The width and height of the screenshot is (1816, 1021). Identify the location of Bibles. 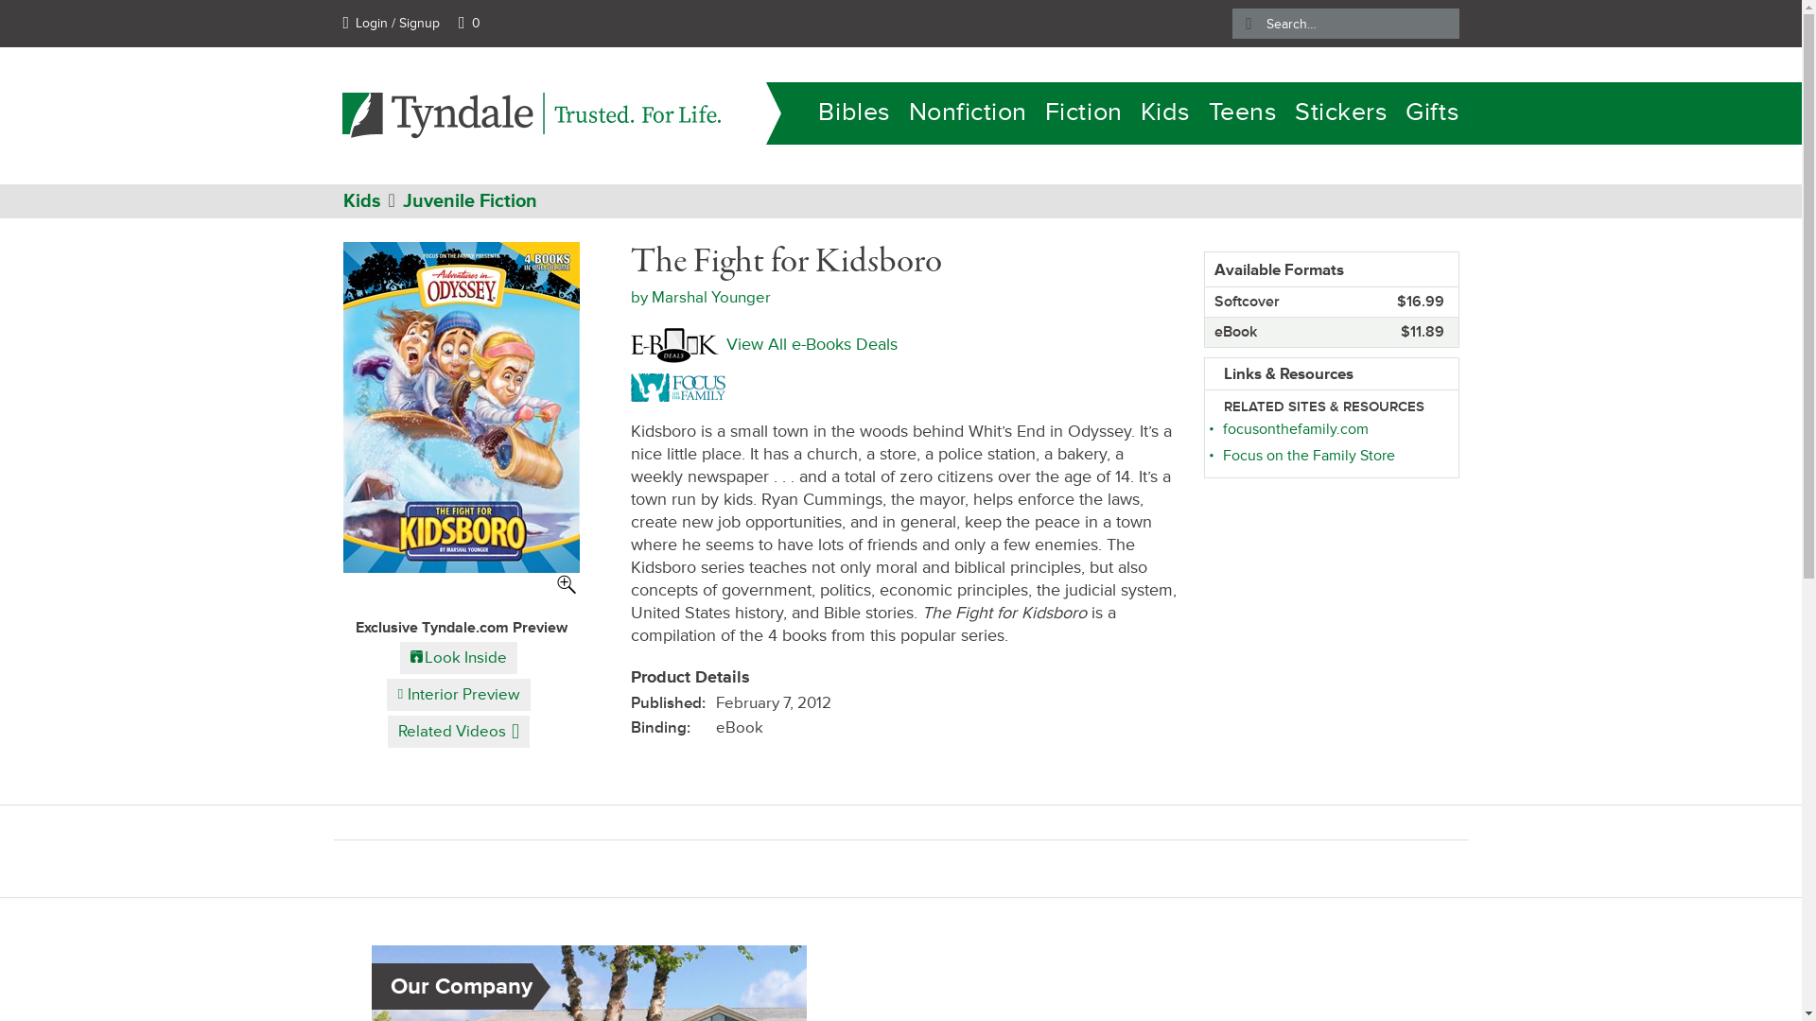
(853, 113).